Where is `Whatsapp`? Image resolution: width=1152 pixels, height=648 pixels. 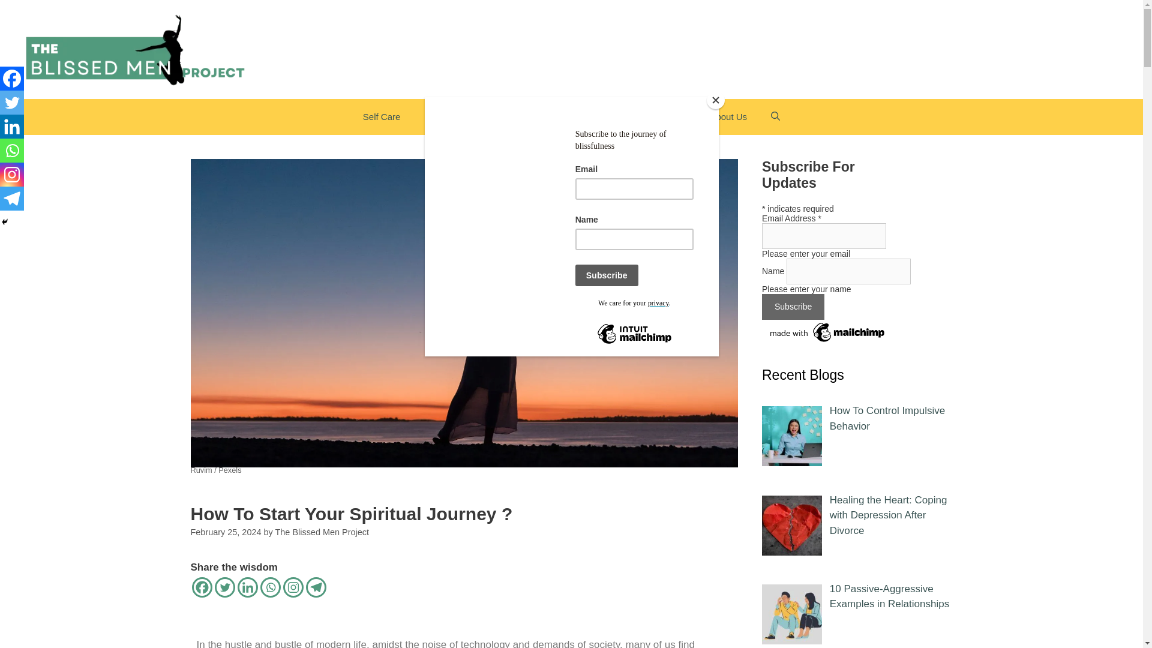
Whatsapp is located at coordinates (270, 587).